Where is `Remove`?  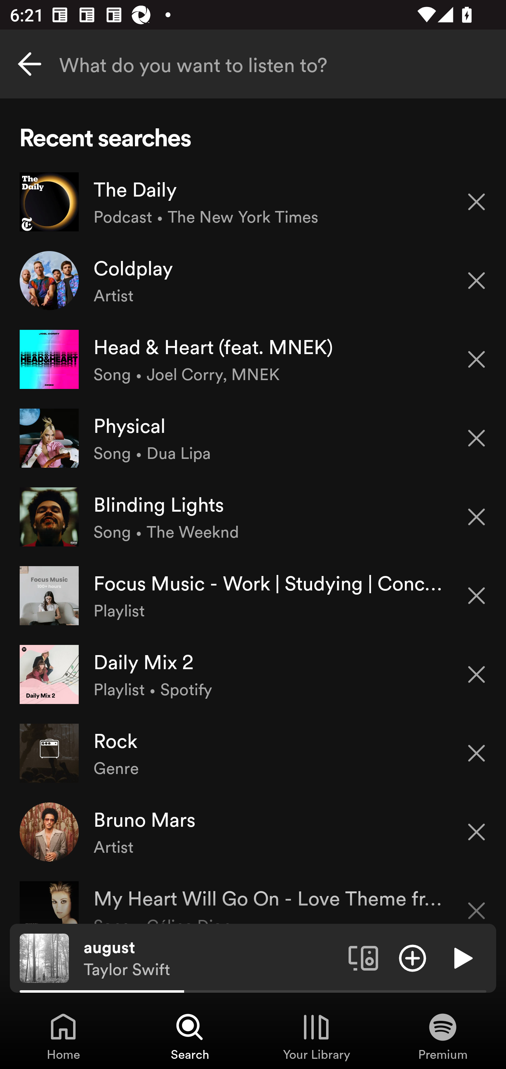
Remove is located at coordinates (476, 902).